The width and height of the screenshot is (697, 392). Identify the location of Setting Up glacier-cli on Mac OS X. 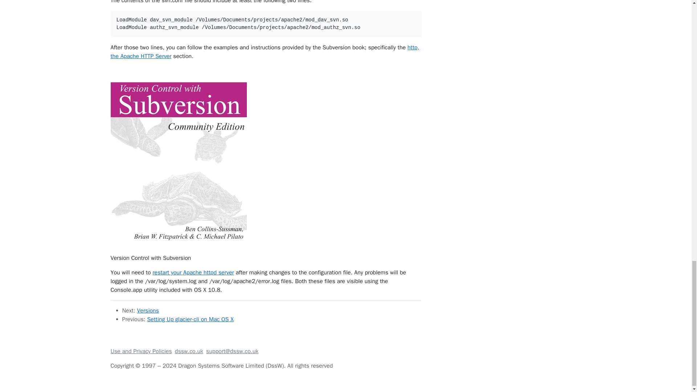
(190, 319).